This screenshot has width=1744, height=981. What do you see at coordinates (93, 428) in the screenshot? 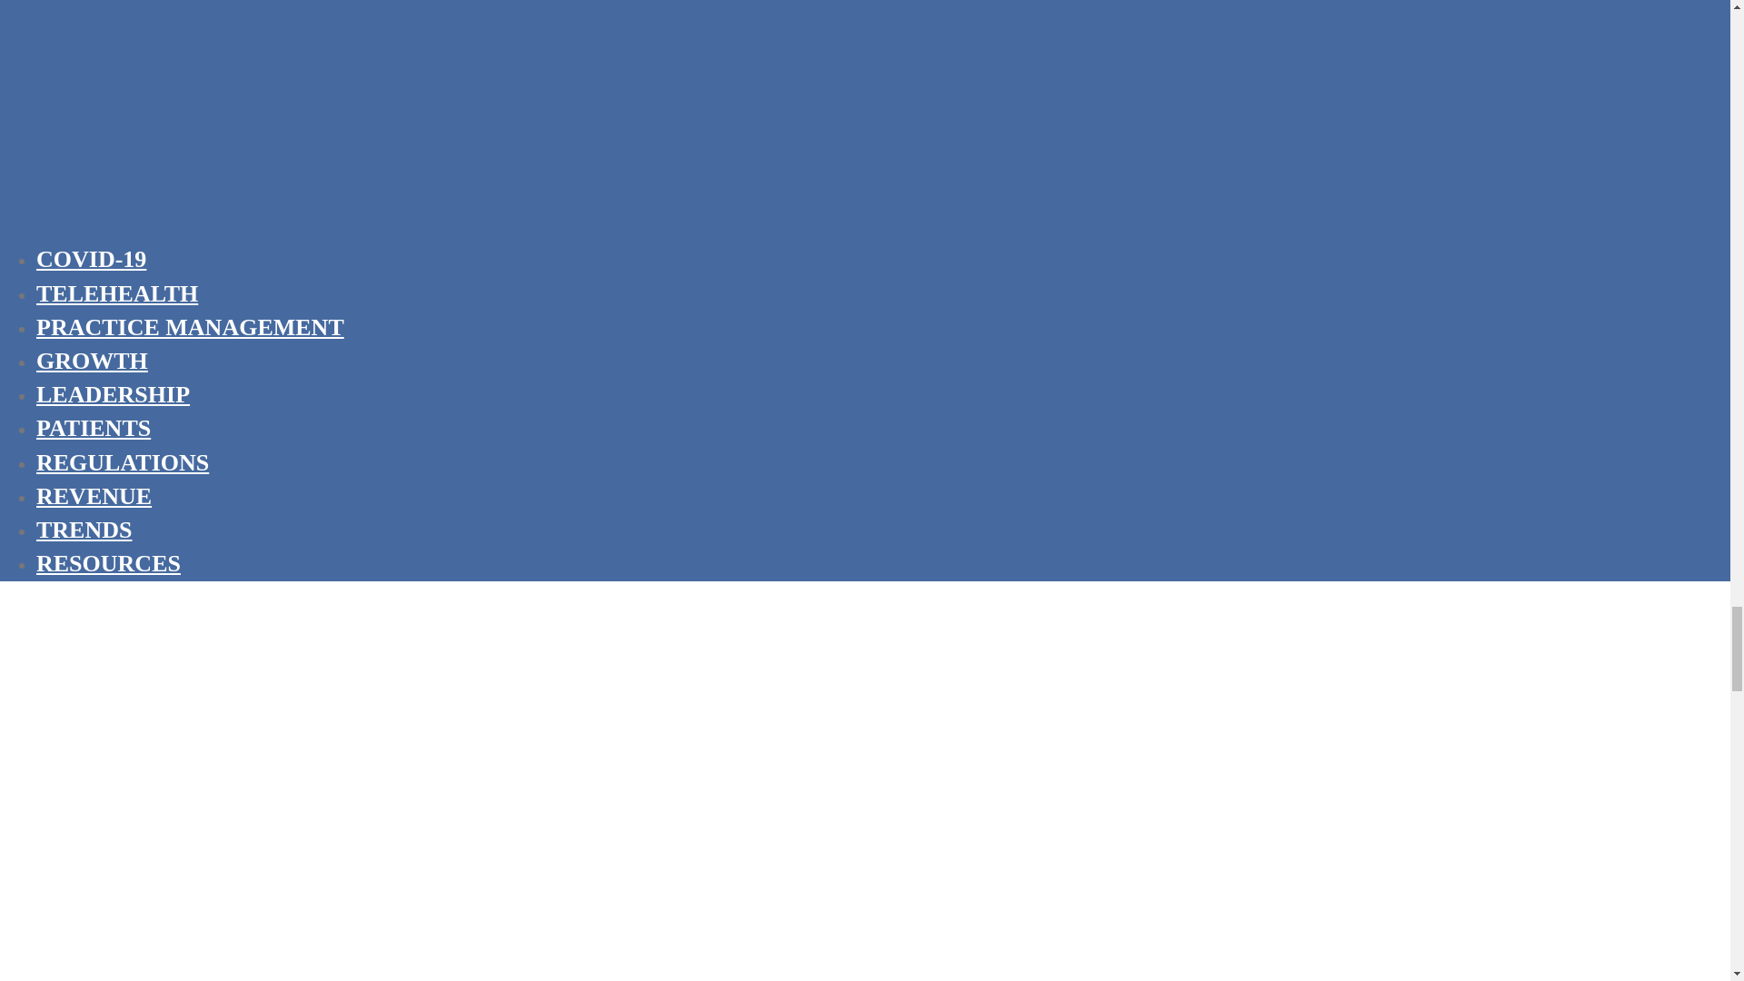
I see `PATIENTS` at bounding box center [93, 428].